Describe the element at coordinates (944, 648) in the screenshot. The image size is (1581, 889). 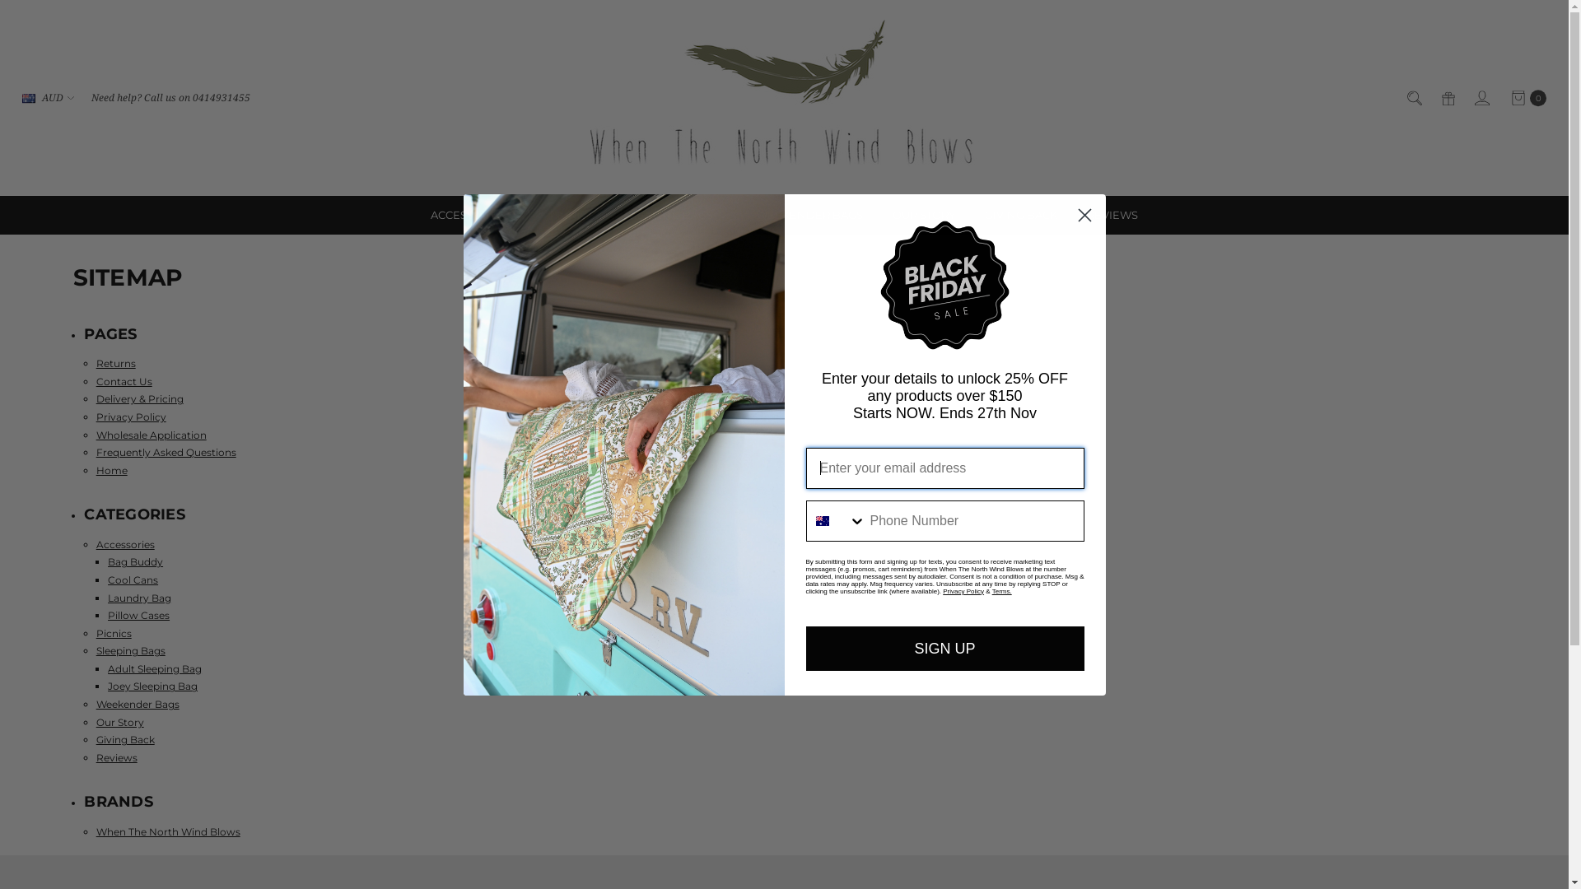
I see `SIGN UP` at that location.